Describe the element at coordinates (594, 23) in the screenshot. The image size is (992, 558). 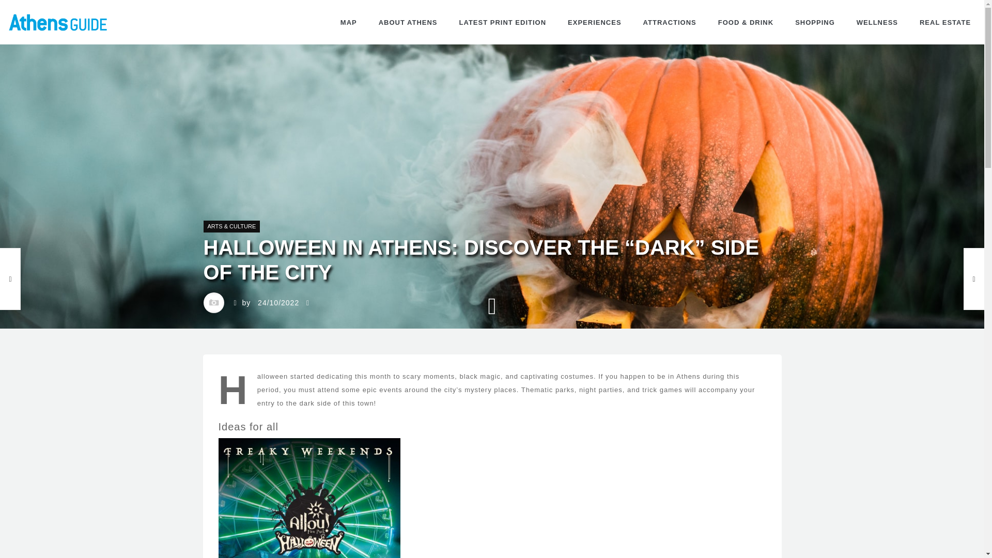
I see `EXPERIENCES` at that location.